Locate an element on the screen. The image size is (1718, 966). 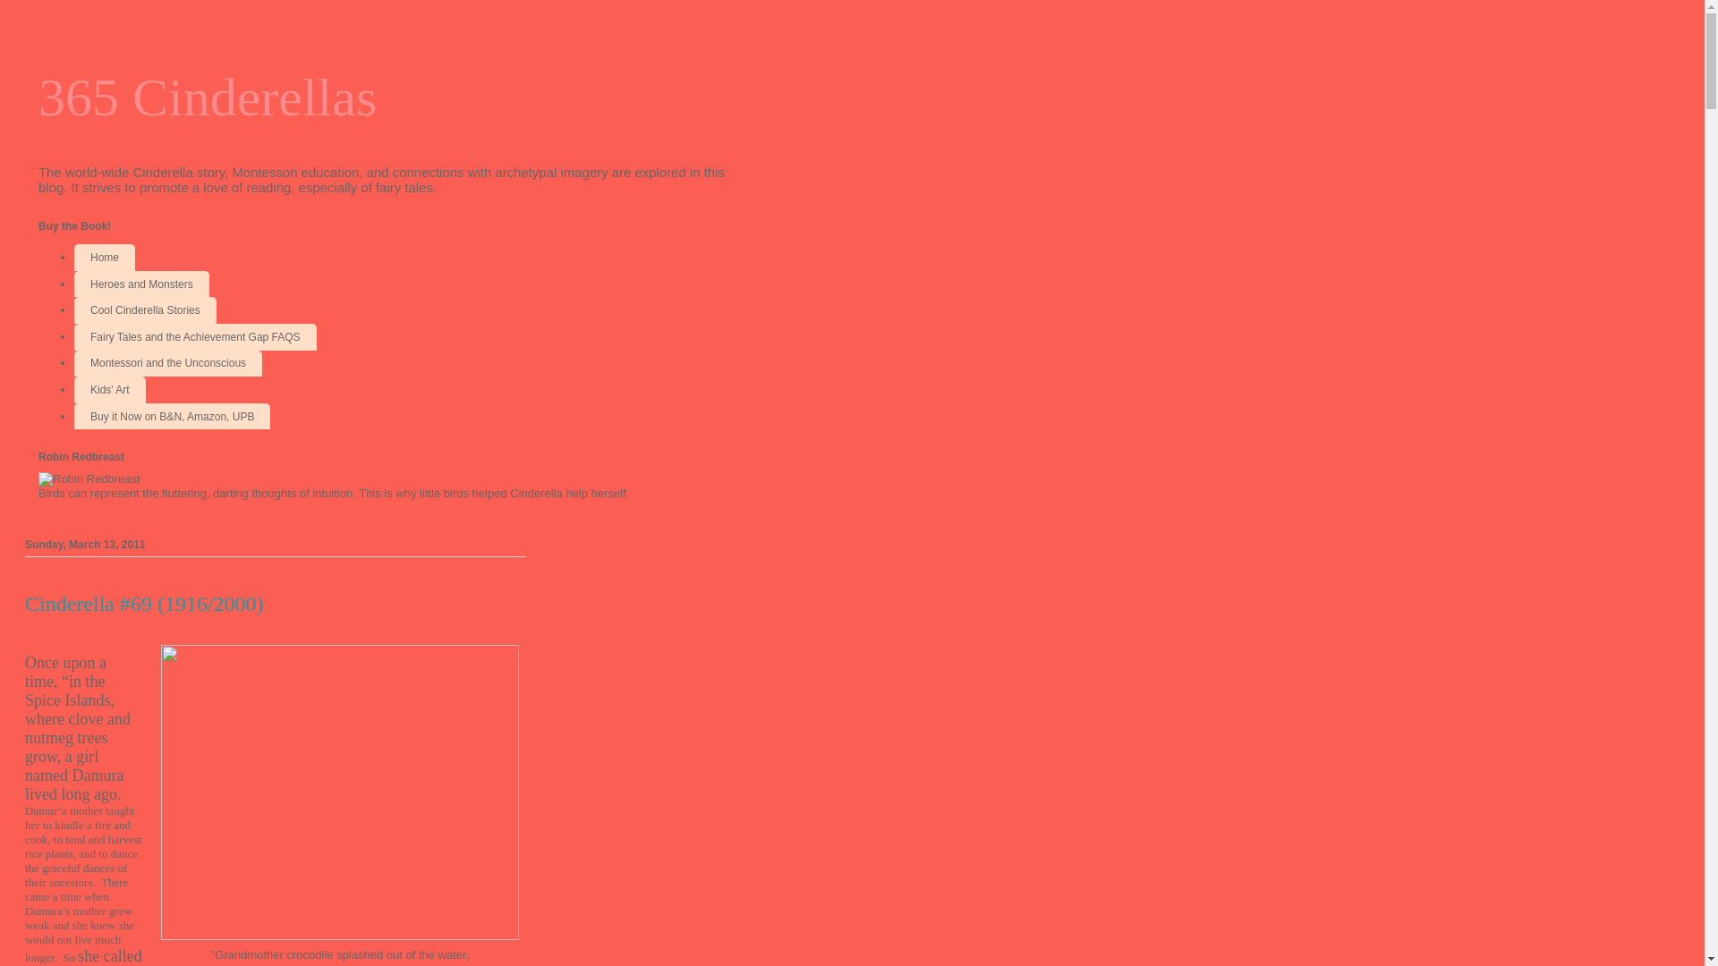
Cool Cinderella Stories is located at coordinates (145, 310).